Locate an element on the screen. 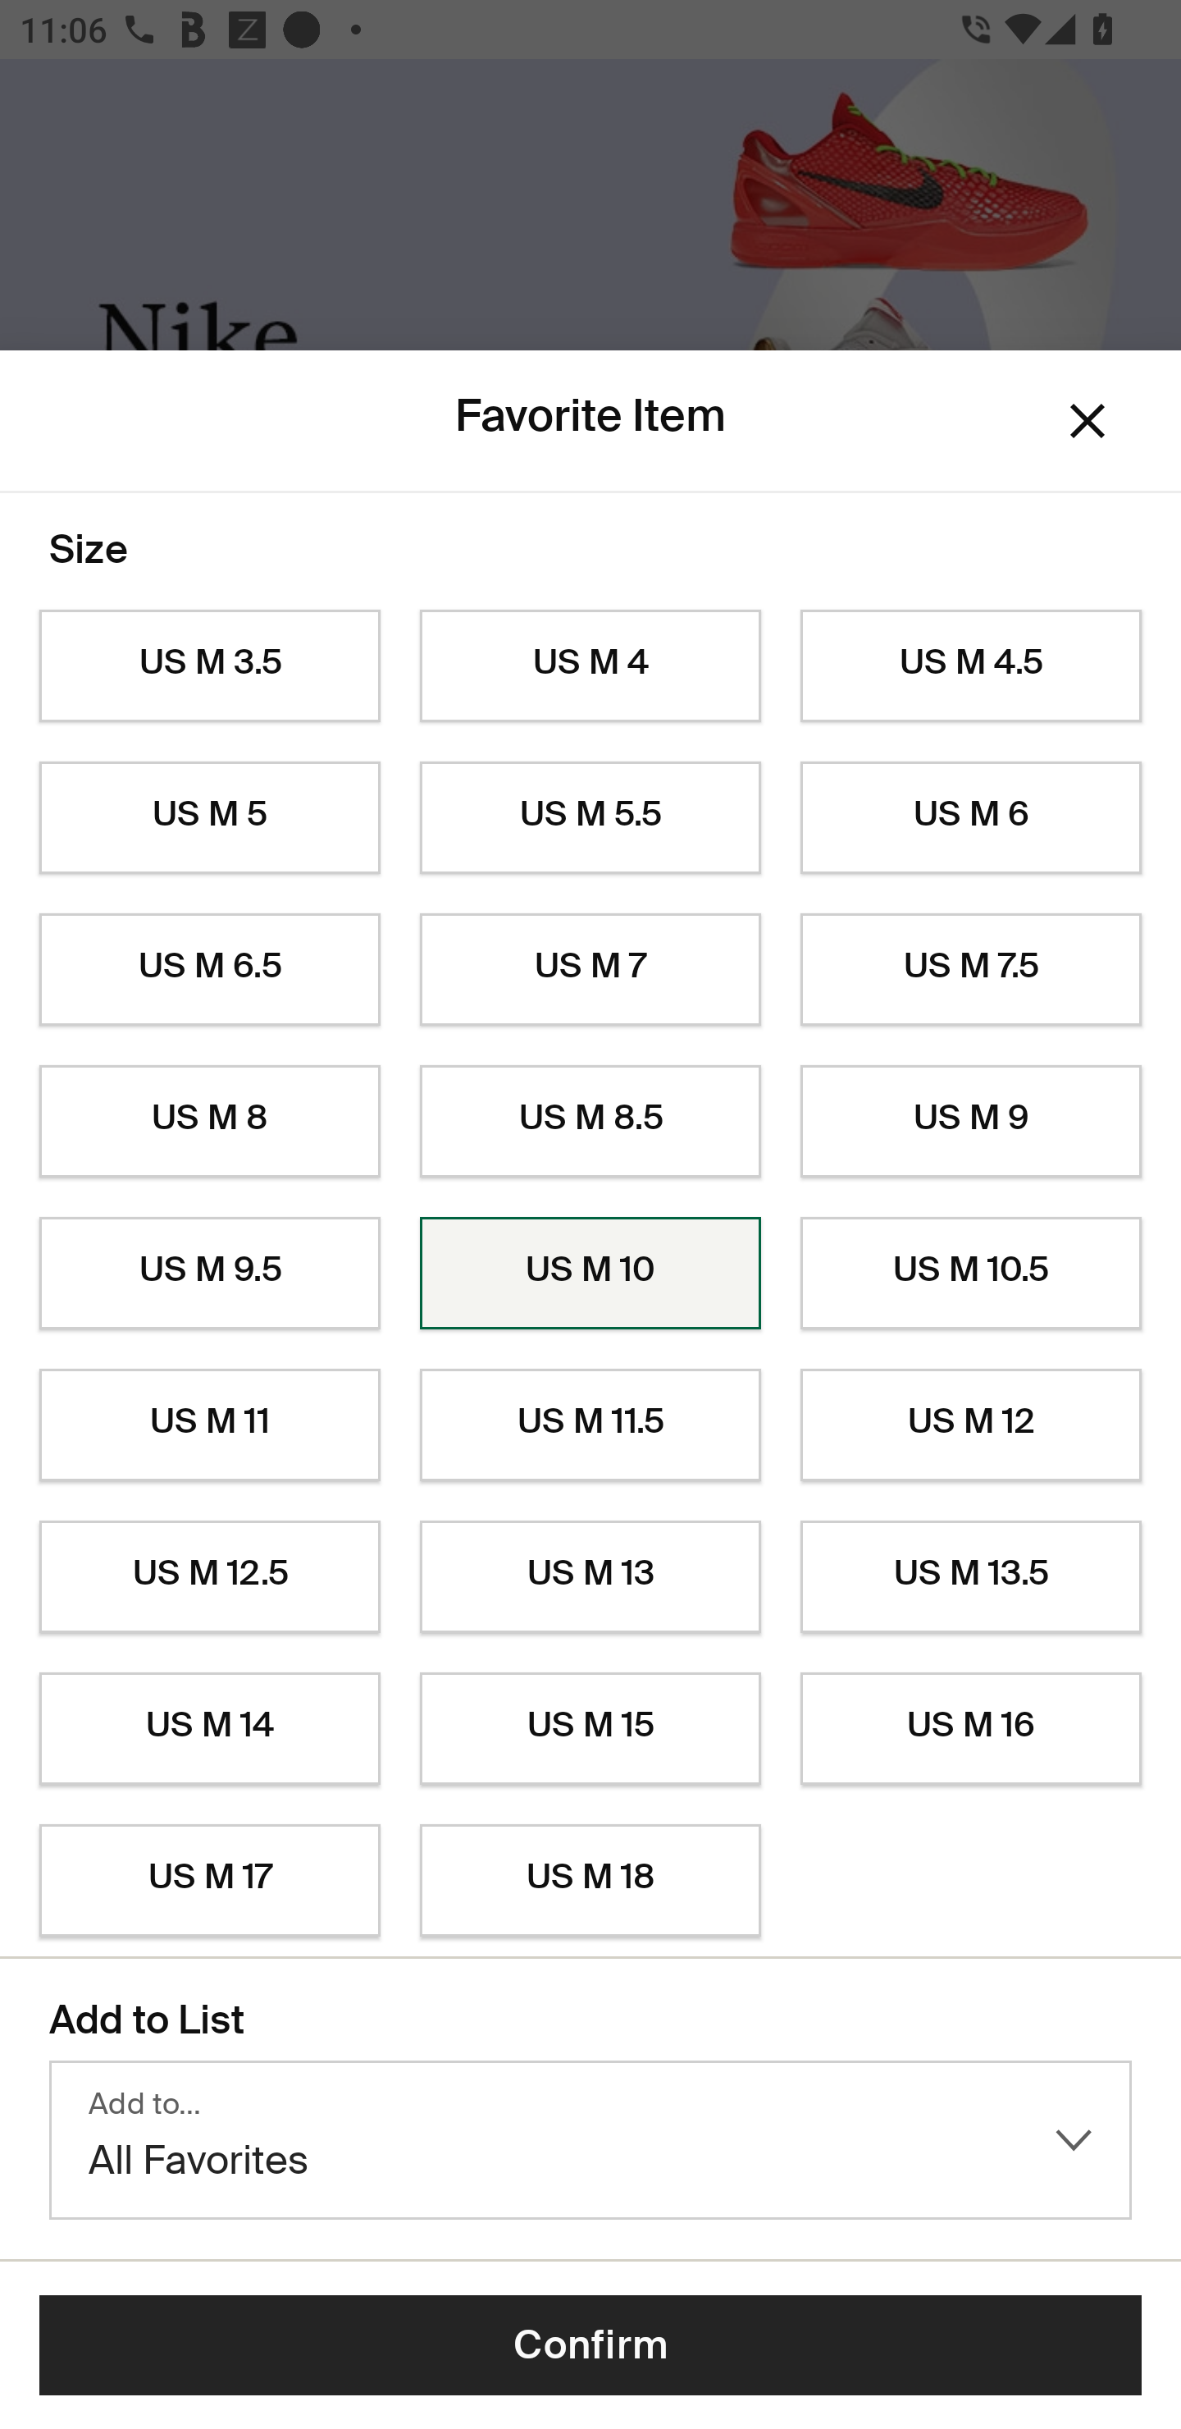 The width and height of the screenshot is (1181, 2429). US M 3.5 is located at coordinates (209, 666).